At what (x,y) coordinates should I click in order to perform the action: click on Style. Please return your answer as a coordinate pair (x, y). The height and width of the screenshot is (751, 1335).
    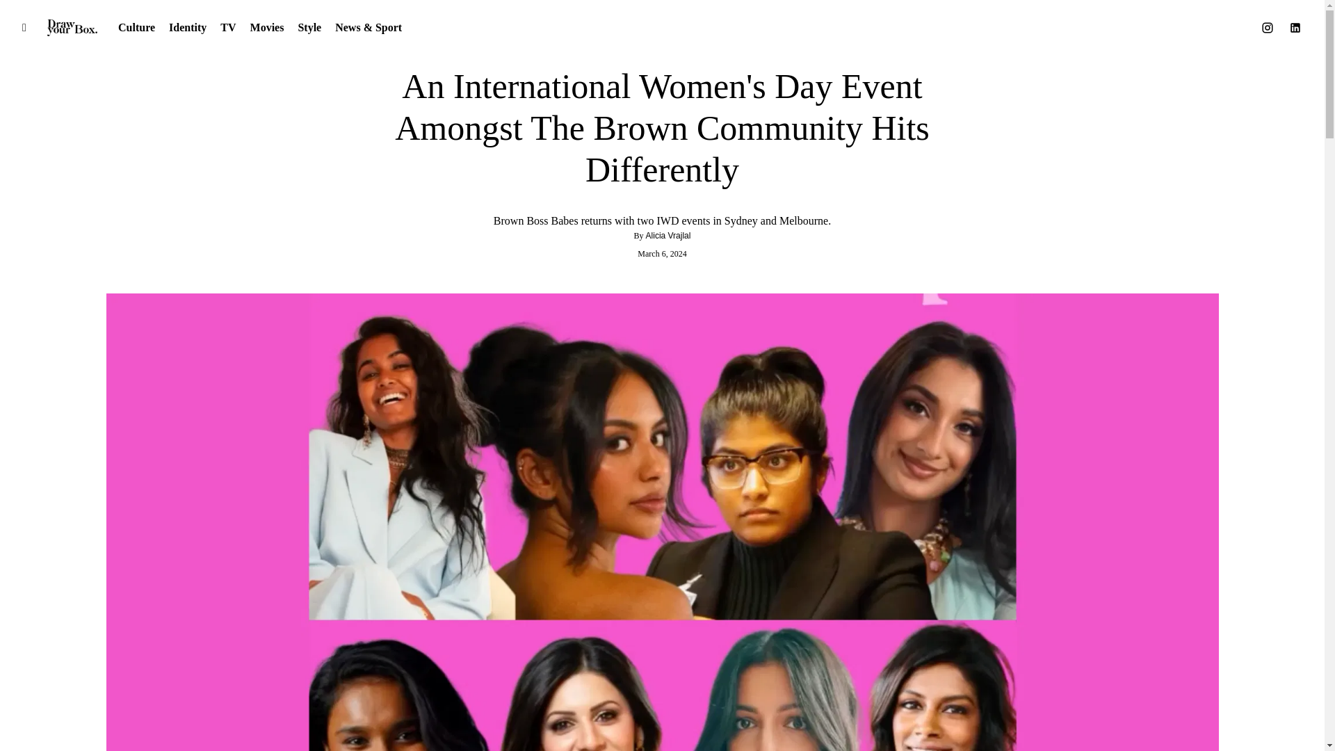
    Looking at the image, I should click on (309, 28).